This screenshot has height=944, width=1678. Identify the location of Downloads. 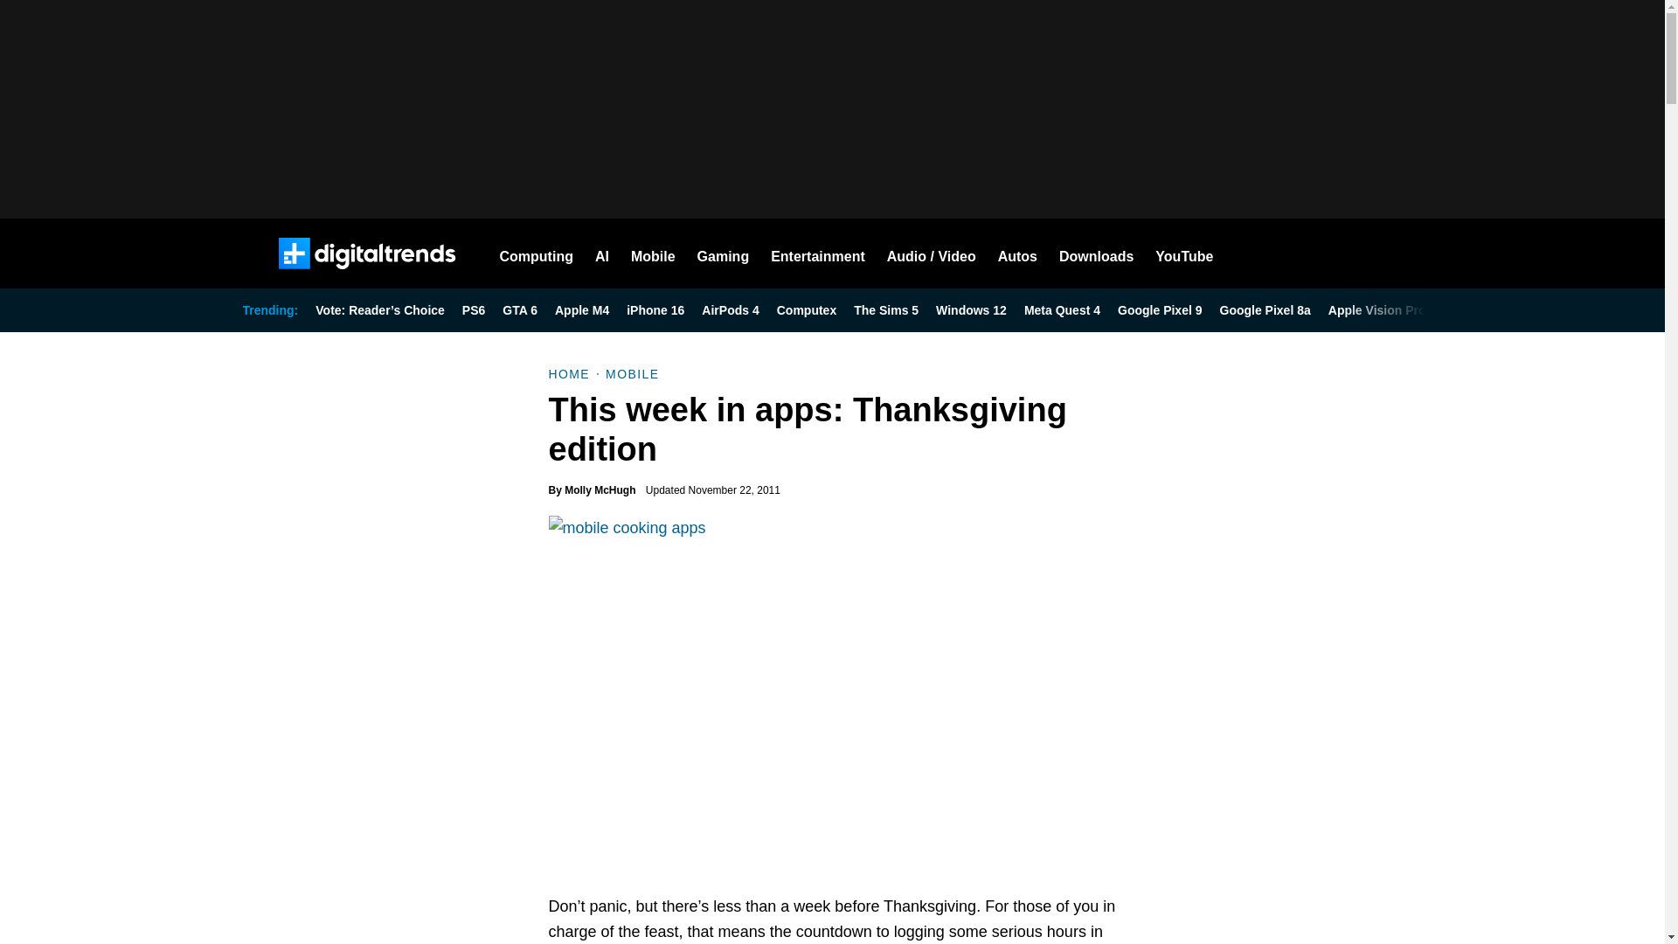
(1096, 253).